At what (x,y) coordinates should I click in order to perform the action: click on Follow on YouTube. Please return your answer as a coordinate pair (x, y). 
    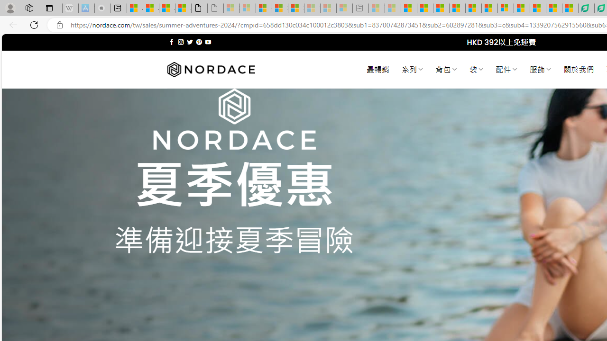
    Looking at the image, I should click on (208, 42).